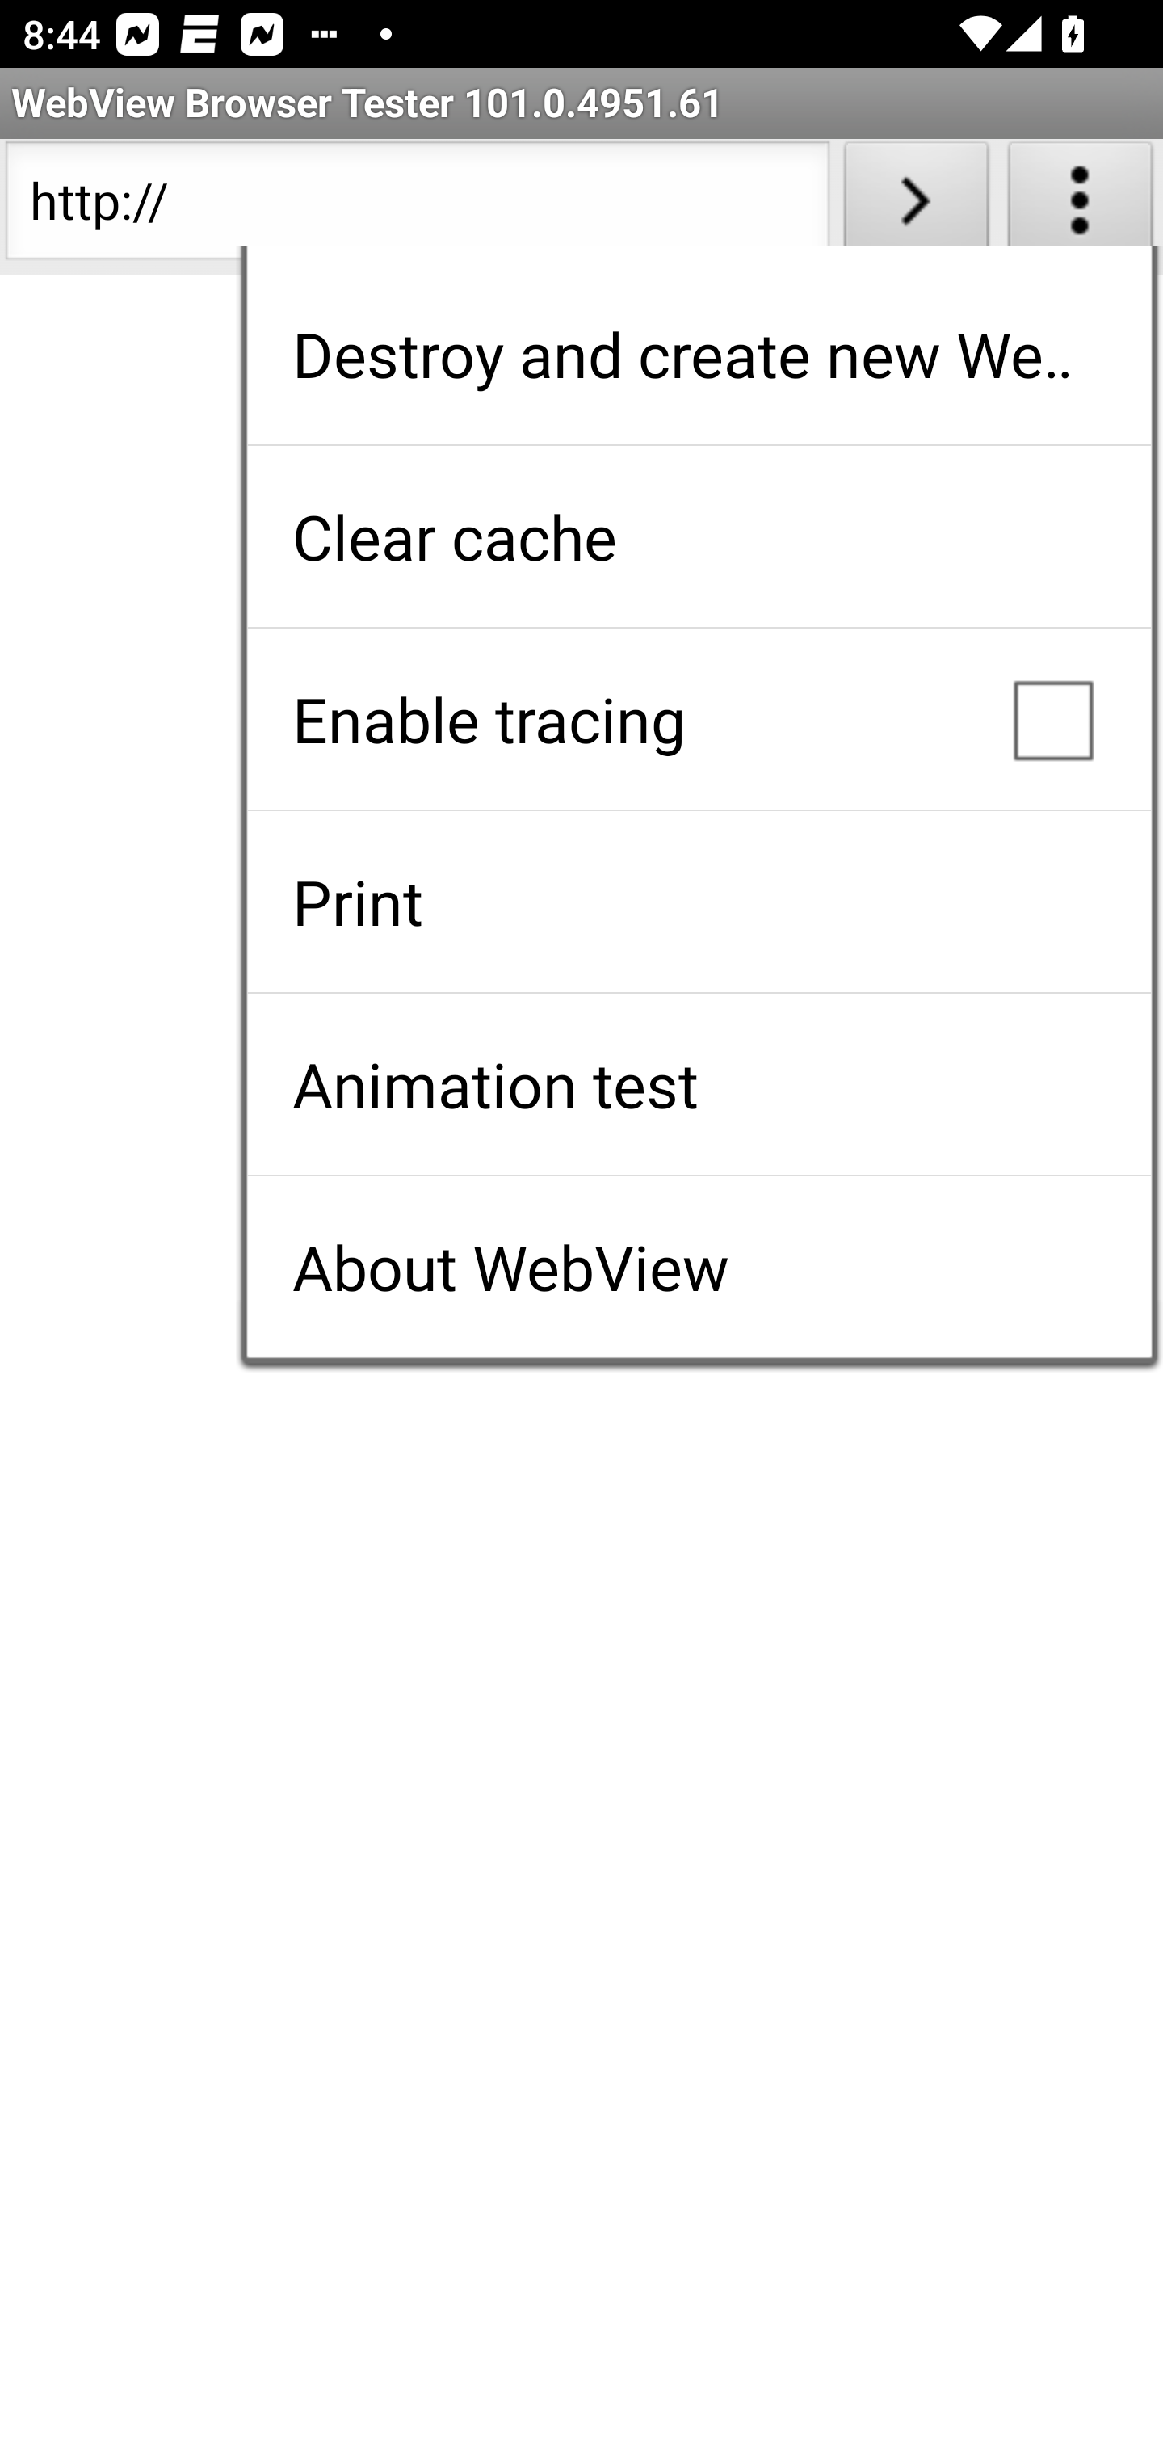  I want to click on Print, so click(699, 902).